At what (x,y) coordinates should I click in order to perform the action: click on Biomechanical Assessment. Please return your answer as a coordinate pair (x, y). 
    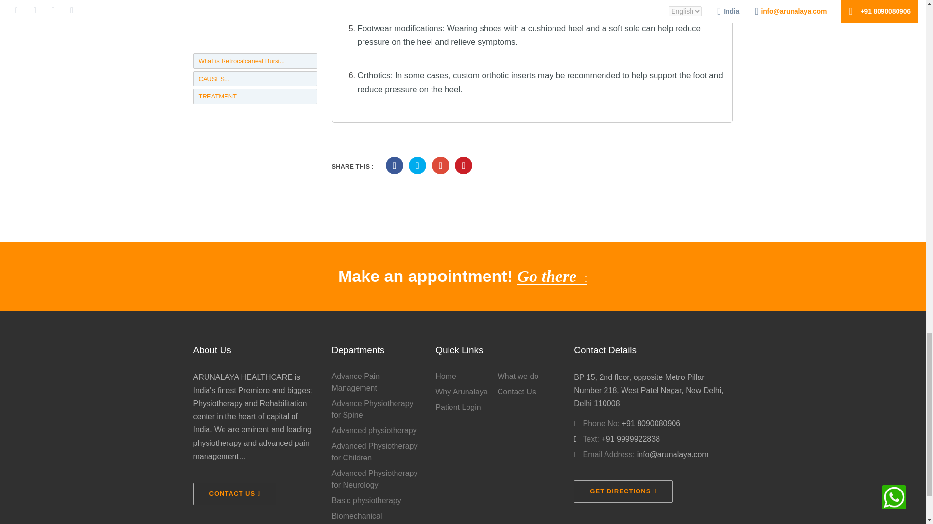
    Looking at the image, I should click on (376, 517).